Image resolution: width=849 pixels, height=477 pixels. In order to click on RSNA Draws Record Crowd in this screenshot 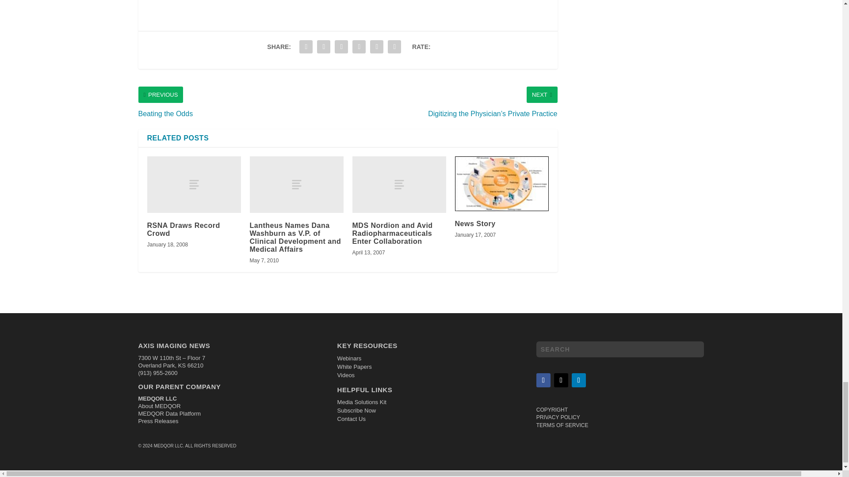, I will do `click(183, 229)`.